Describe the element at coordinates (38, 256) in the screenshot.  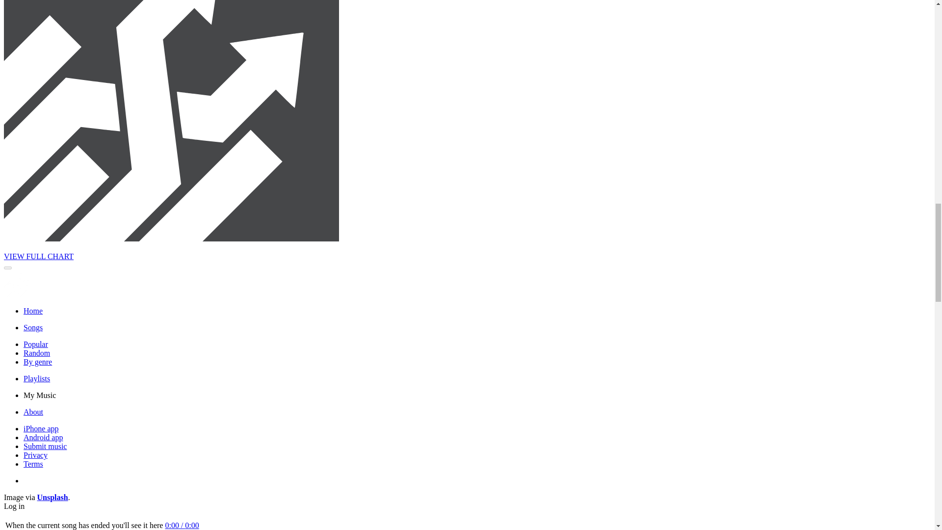
I see `VIEW FULL CHART` at that location.